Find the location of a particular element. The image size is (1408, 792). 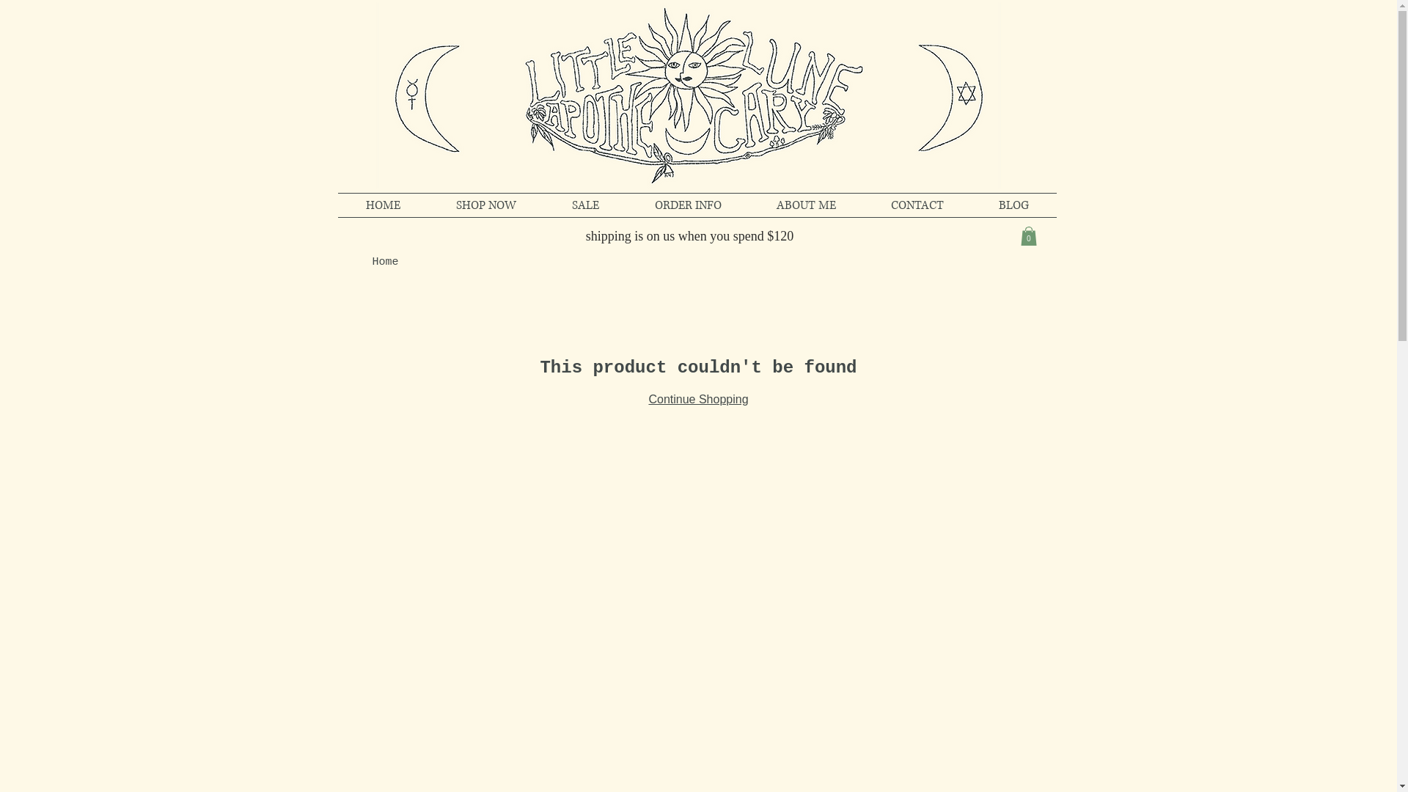

Continue Shopping is located at coordinates (698, 399).